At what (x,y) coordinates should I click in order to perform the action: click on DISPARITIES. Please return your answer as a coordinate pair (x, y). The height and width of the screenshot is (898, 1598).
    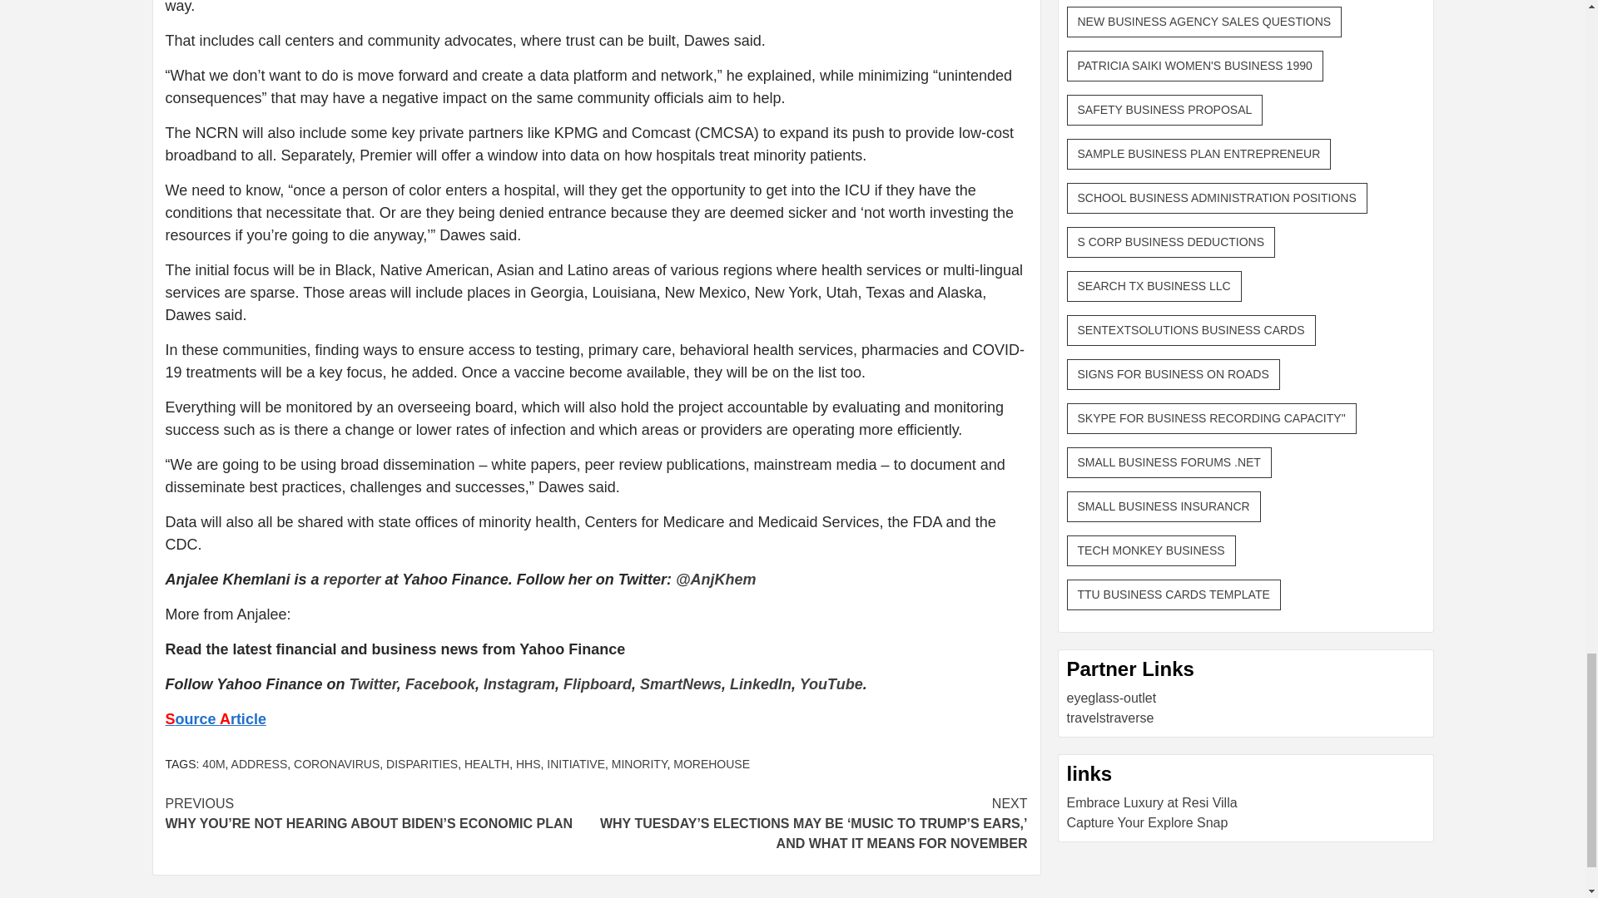
    Looking at the image, I should click on (421, 763).